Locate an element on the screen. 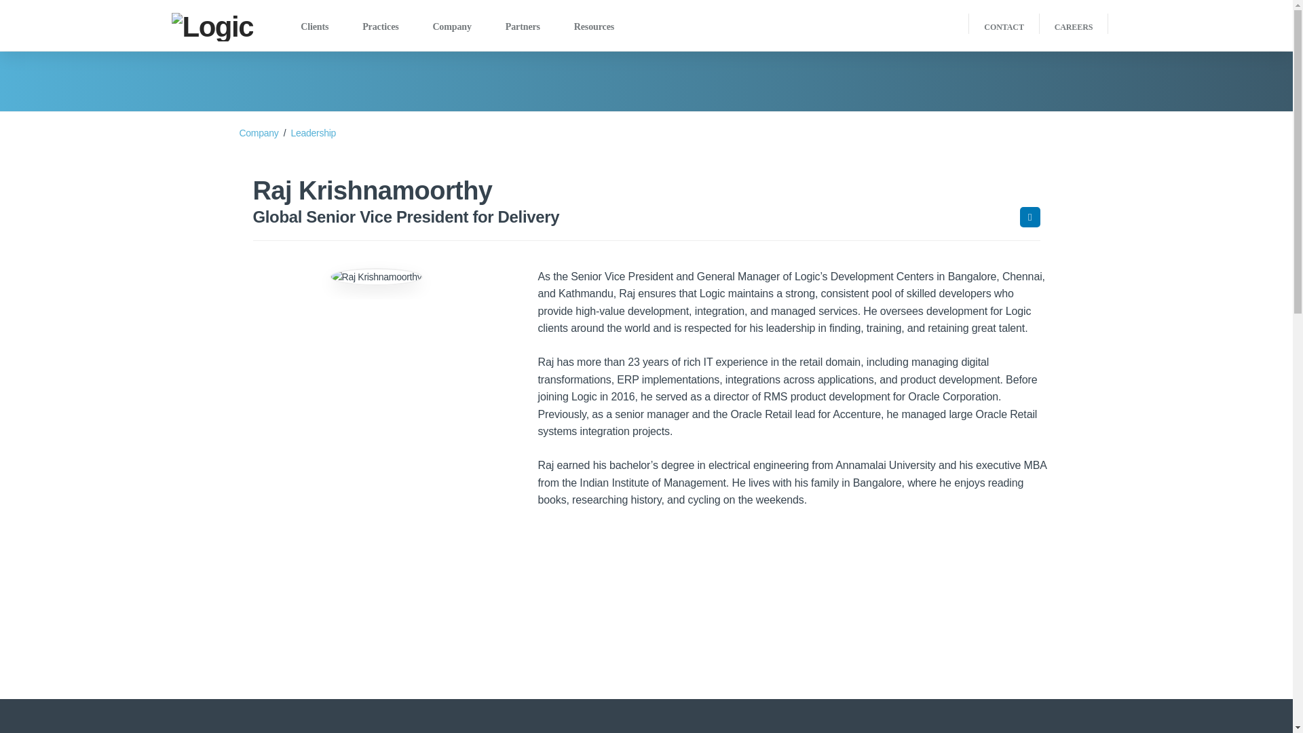 The height and width of the screenshot is (733, 1303). Clients is located at coordinates (314, 25).